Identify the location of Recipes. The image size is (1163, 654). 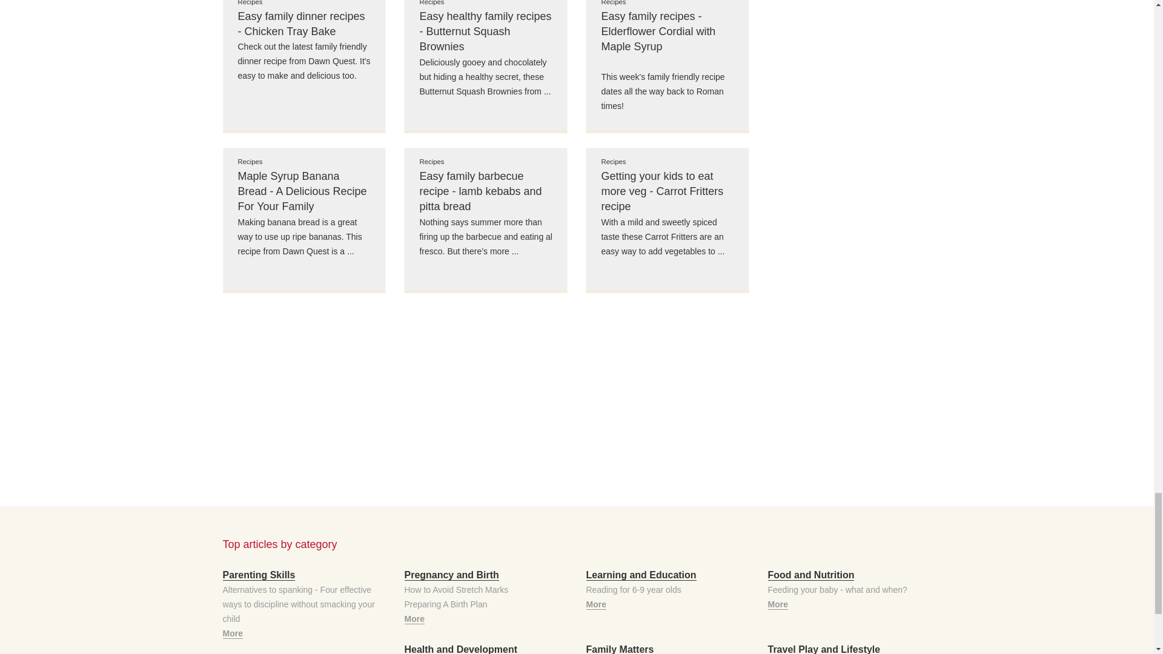
(668, 161).